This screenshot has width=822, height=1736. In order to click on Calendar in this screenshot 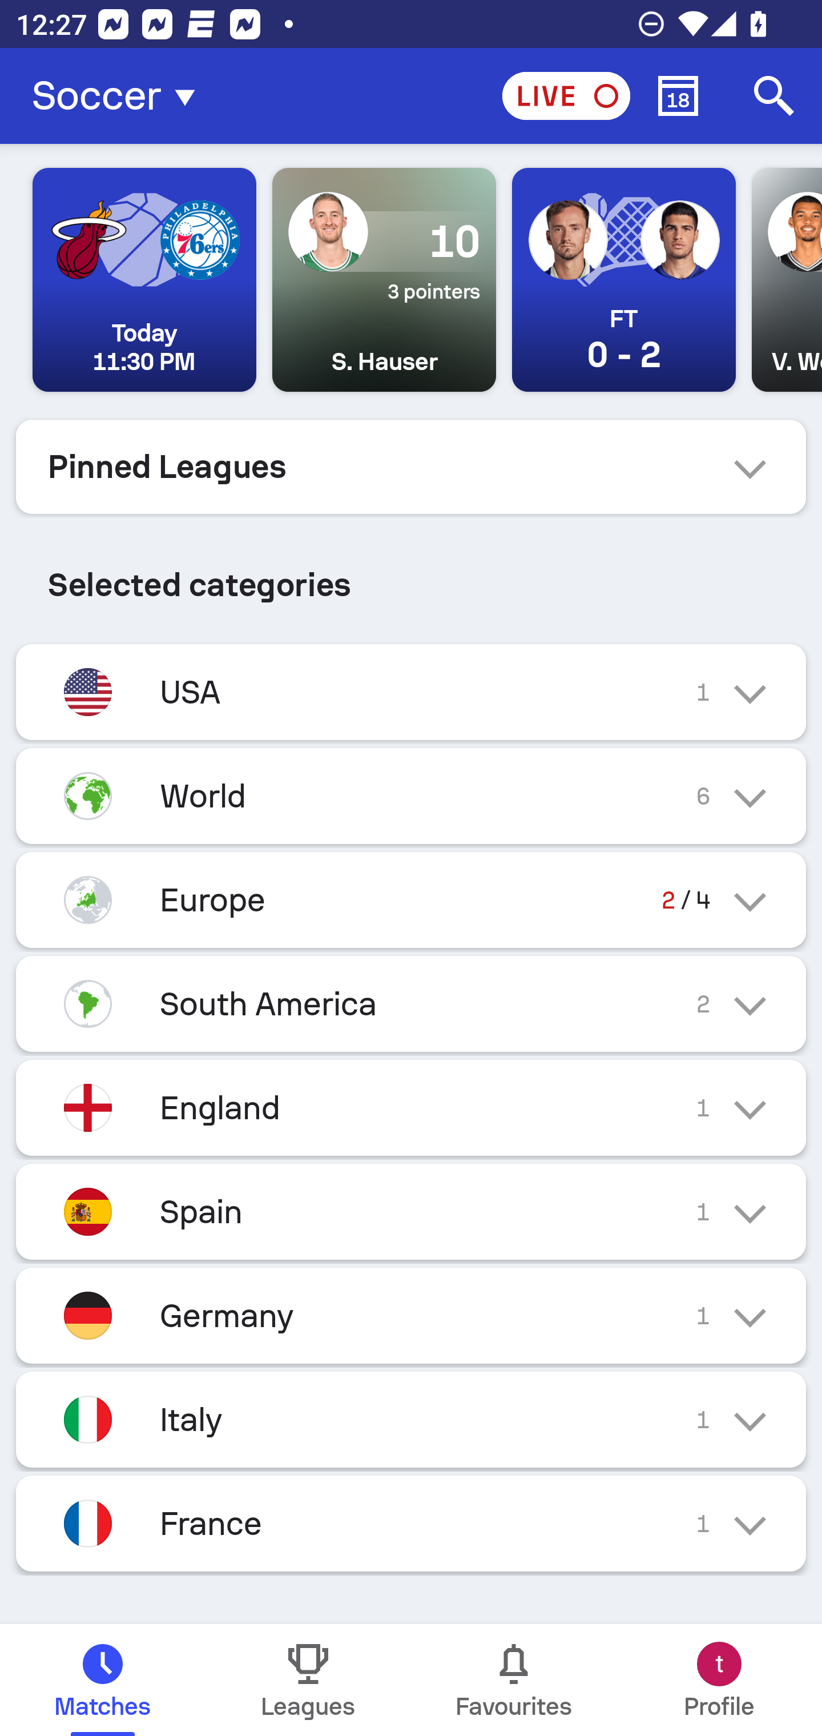, I will do `click(678, 96)`.